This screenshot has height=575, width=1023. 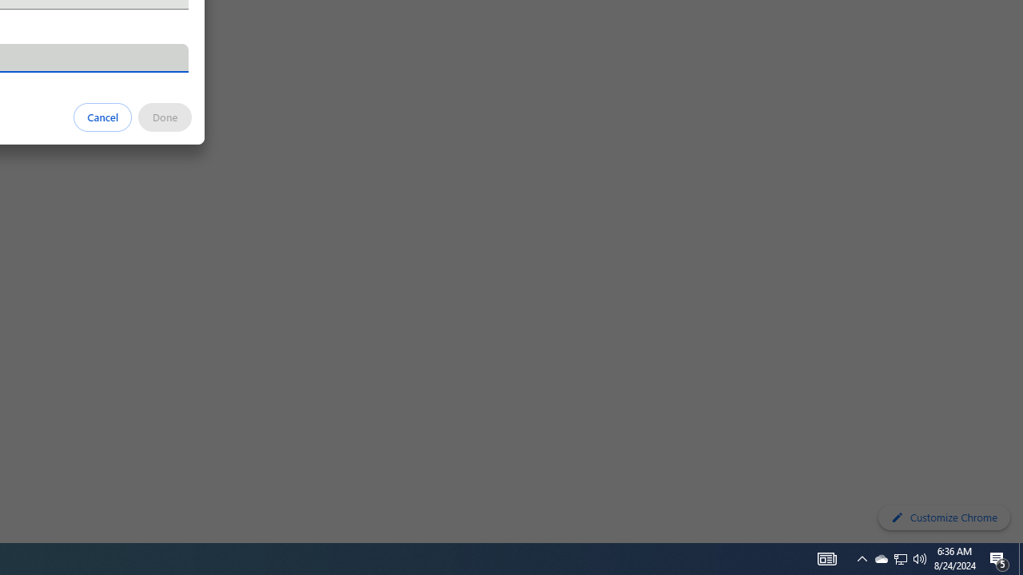 What do you see at coordinates (103, 117) in the screenshot?
I see `Cancel` at bounding box center [103, 117].